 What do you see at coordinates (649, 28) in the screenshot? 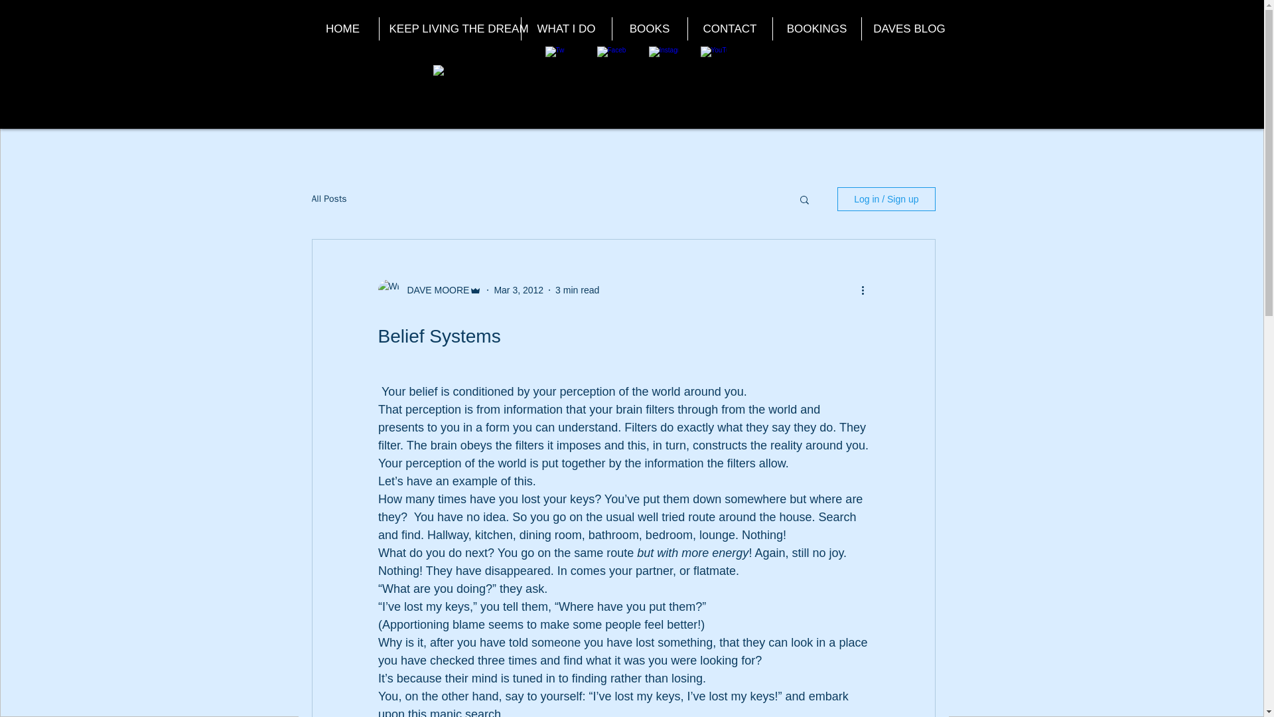
I see `BOOKS` at bounding box center [649, 28].